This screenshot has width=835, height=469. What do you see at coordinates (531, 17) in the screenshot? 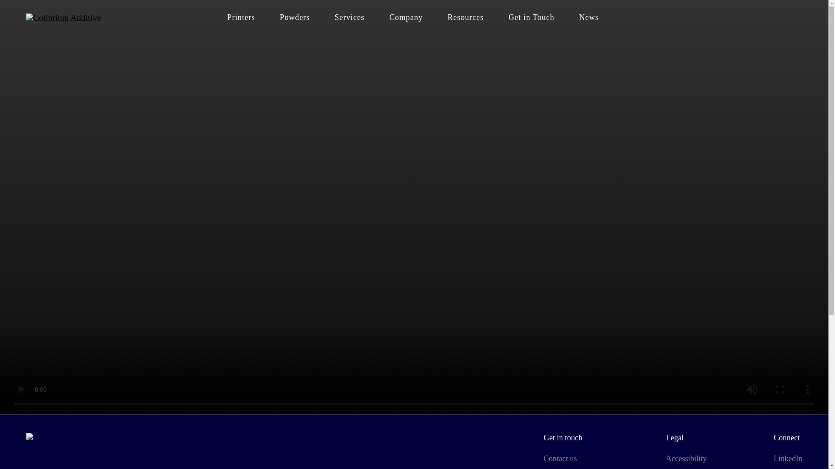
I see `Get in Touch` at bounding box center [531, 17].